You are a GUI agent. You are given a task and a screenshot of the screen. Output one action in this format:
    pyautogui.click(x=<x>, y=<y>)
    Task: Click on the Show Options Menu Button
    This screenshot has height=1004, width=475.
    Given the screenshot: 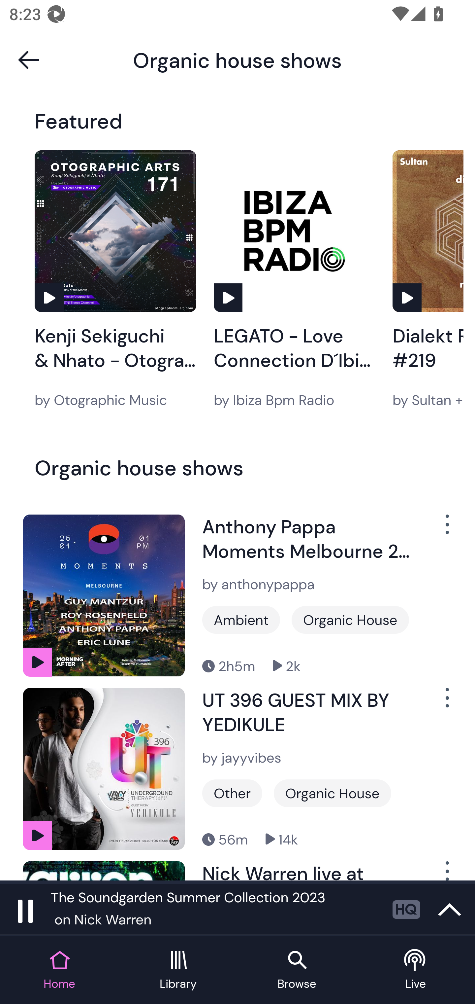 What is the action you would take?
    pyautogui.click(x=446, y=871)
    